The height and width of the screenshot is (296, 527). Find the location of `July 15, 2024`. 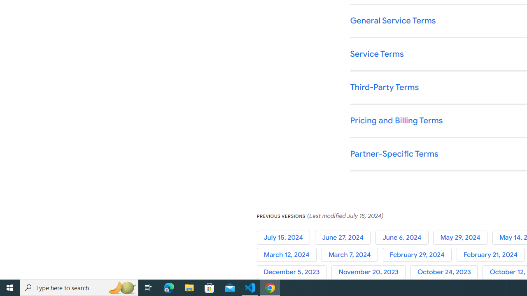

July 15, 2024 is located at coordinates (286, 237).